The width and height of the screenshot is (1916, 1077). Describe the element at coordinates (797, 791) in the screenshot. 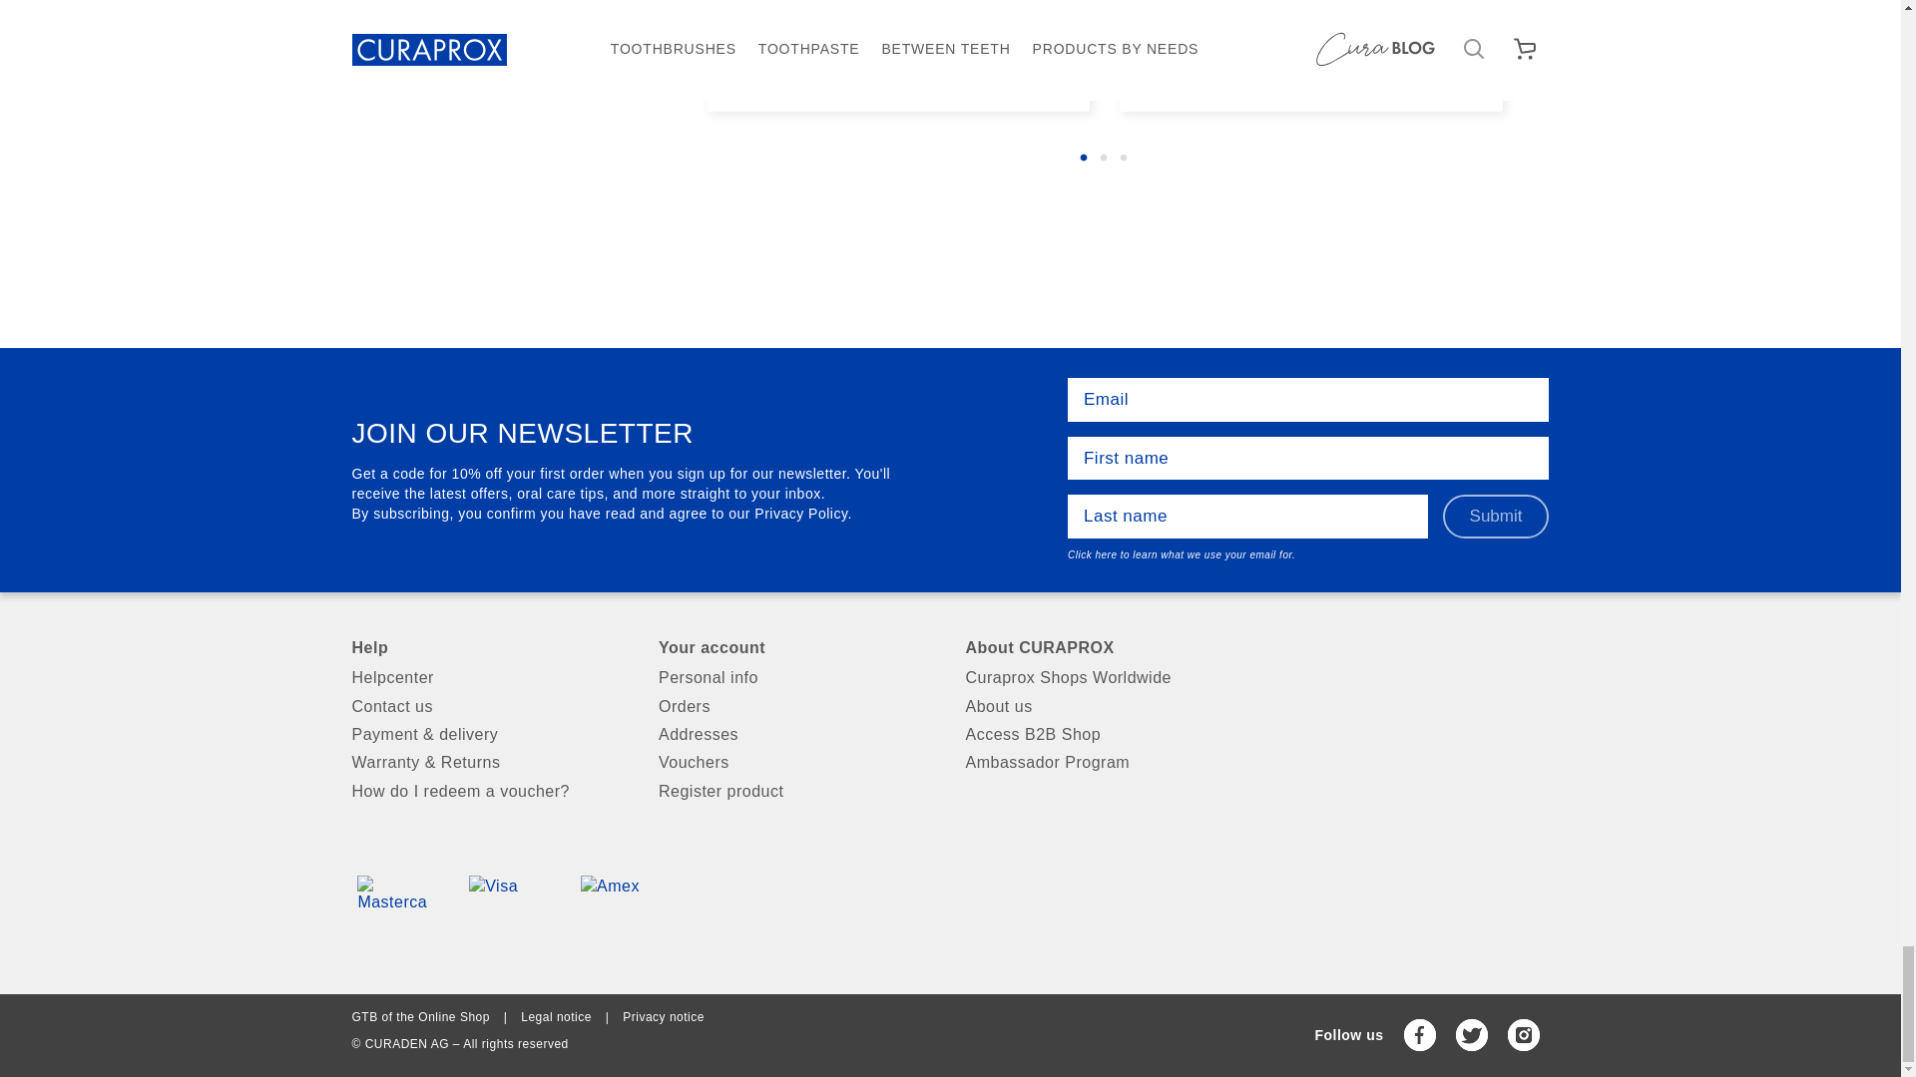

I see `Register product` at that location.